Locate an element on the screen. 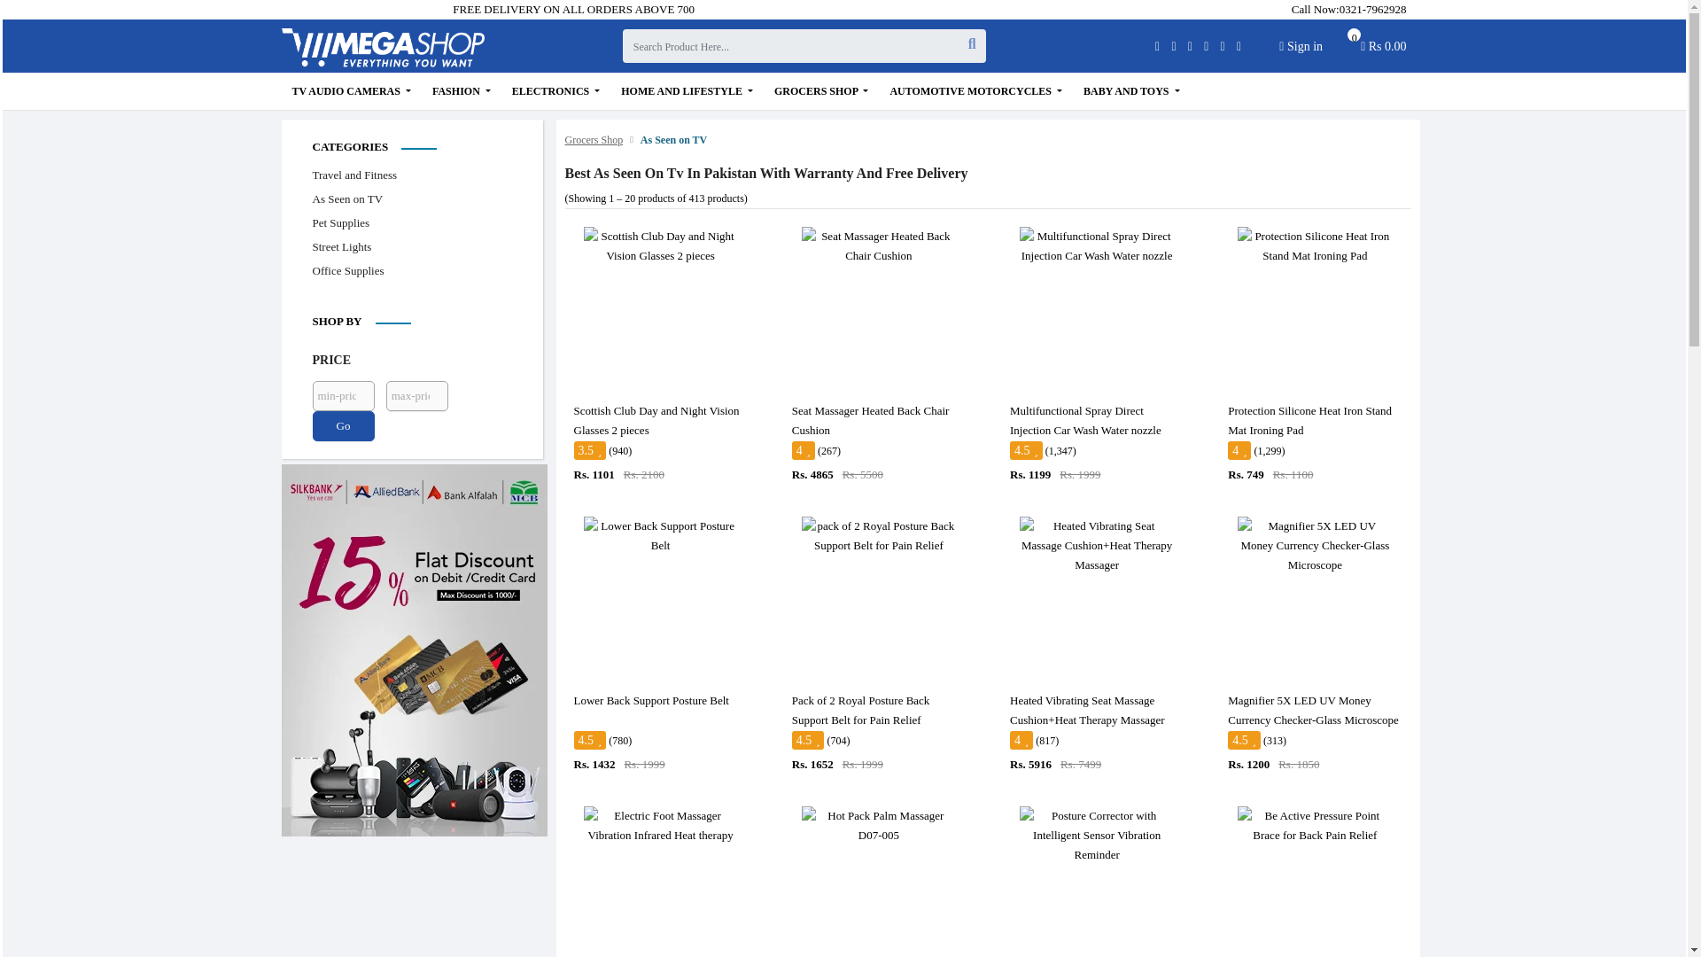 This screenshot has height=957, width=1701. Posture Corrector with Intelligent Sensor Vibration Reminder is located at coordinates (1096, 836).